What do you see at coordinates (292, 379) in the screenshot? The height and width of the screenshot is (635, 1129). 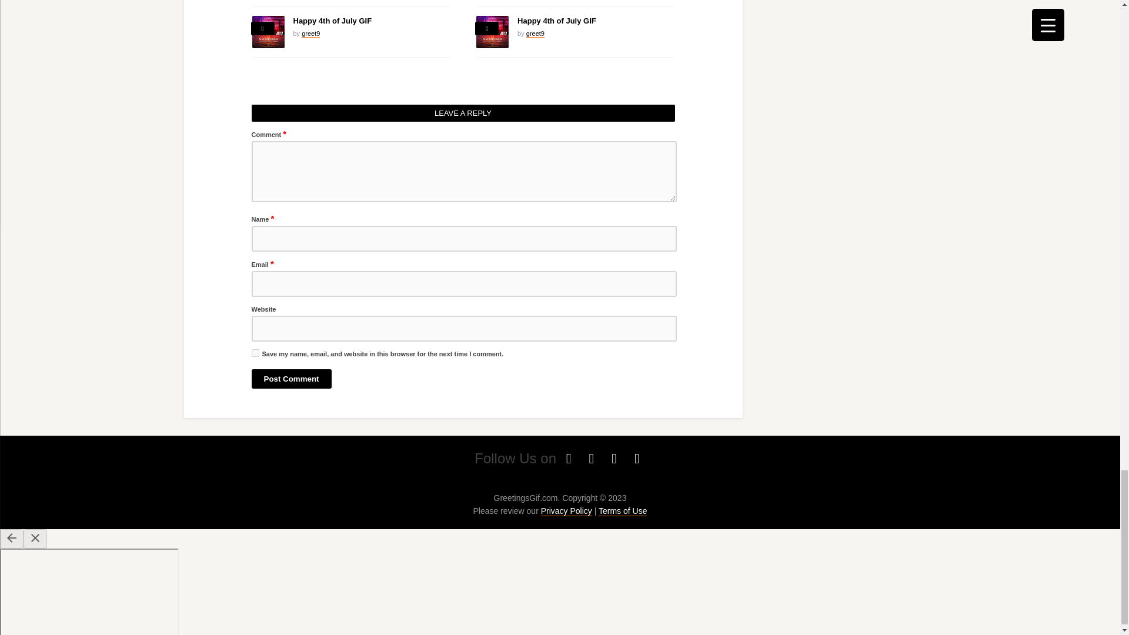 I see `Post Comment` at bounding box center [292, 379].